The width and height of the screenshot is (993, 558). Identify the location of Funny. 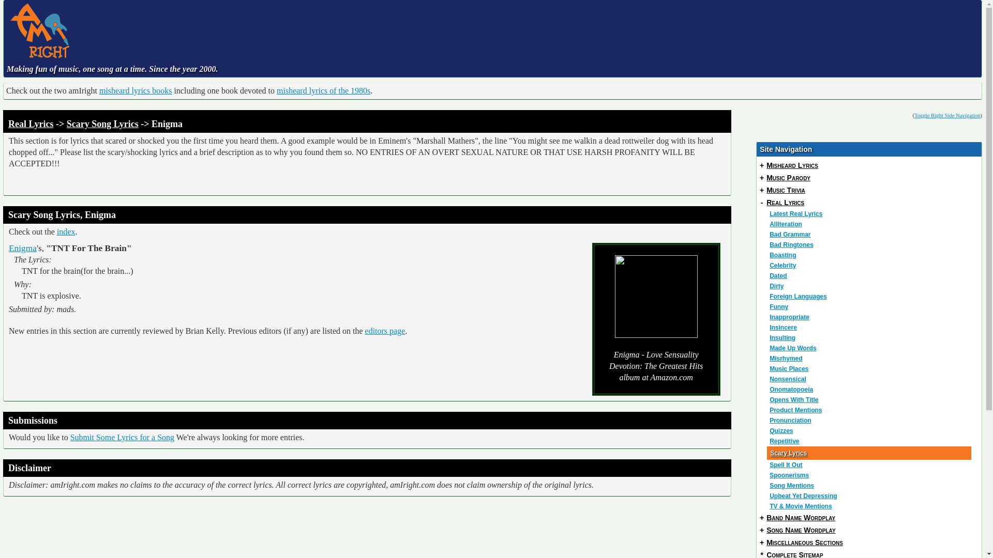
(870, 307).